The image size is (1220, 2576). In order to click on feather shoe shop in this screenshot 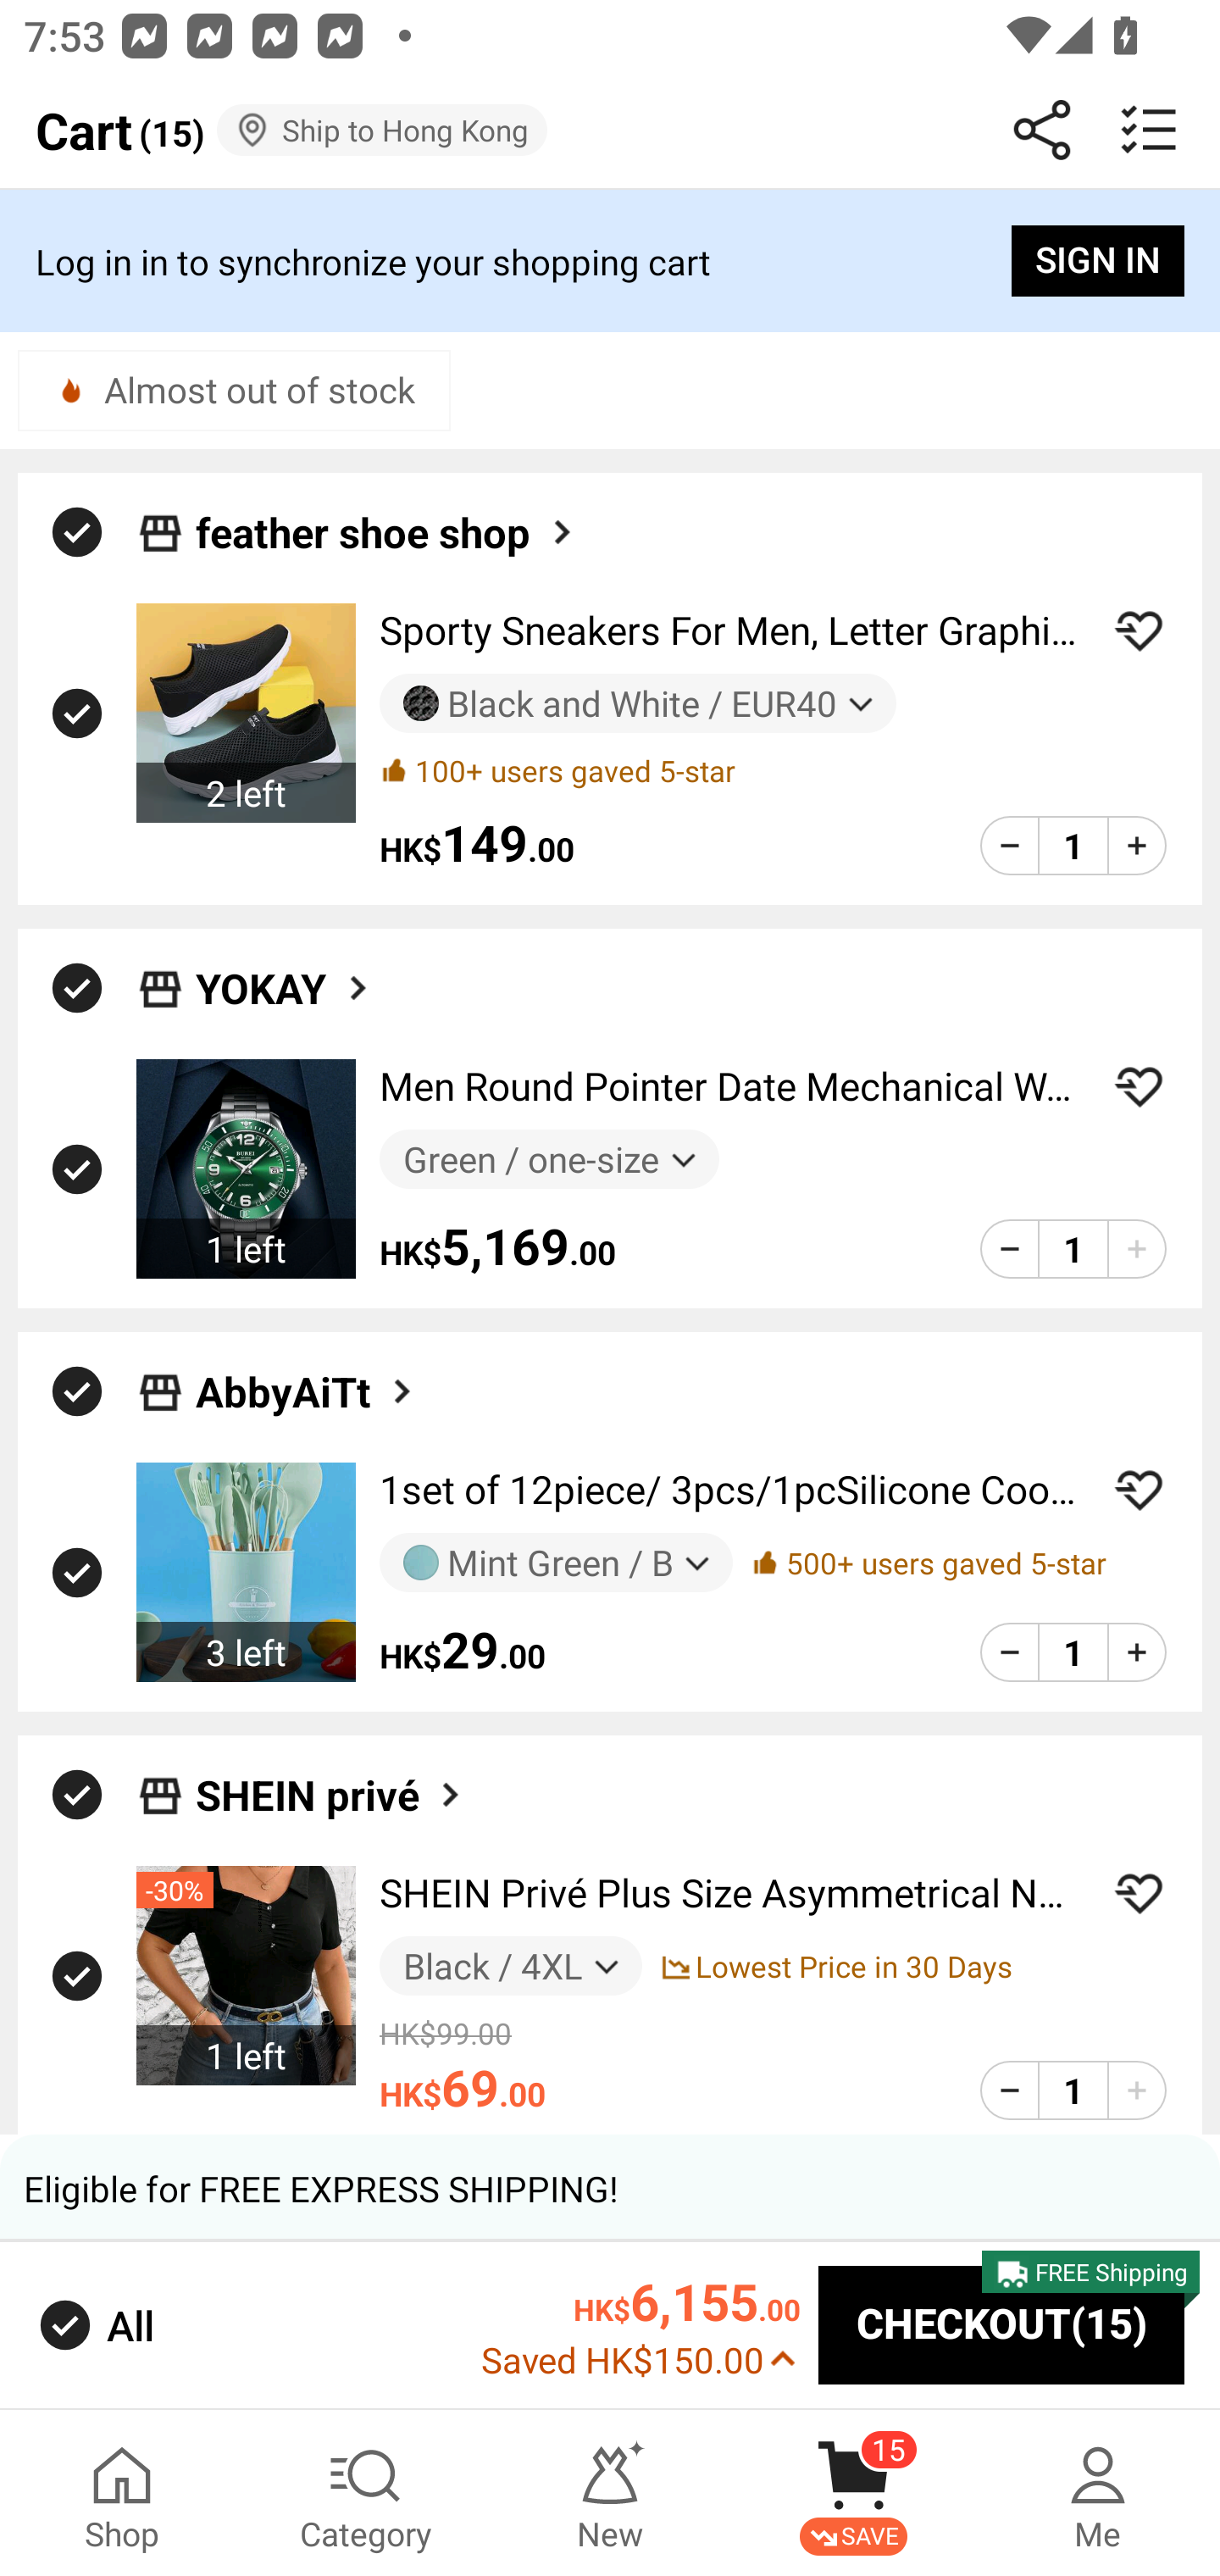, I will do `click(386, 531)`.